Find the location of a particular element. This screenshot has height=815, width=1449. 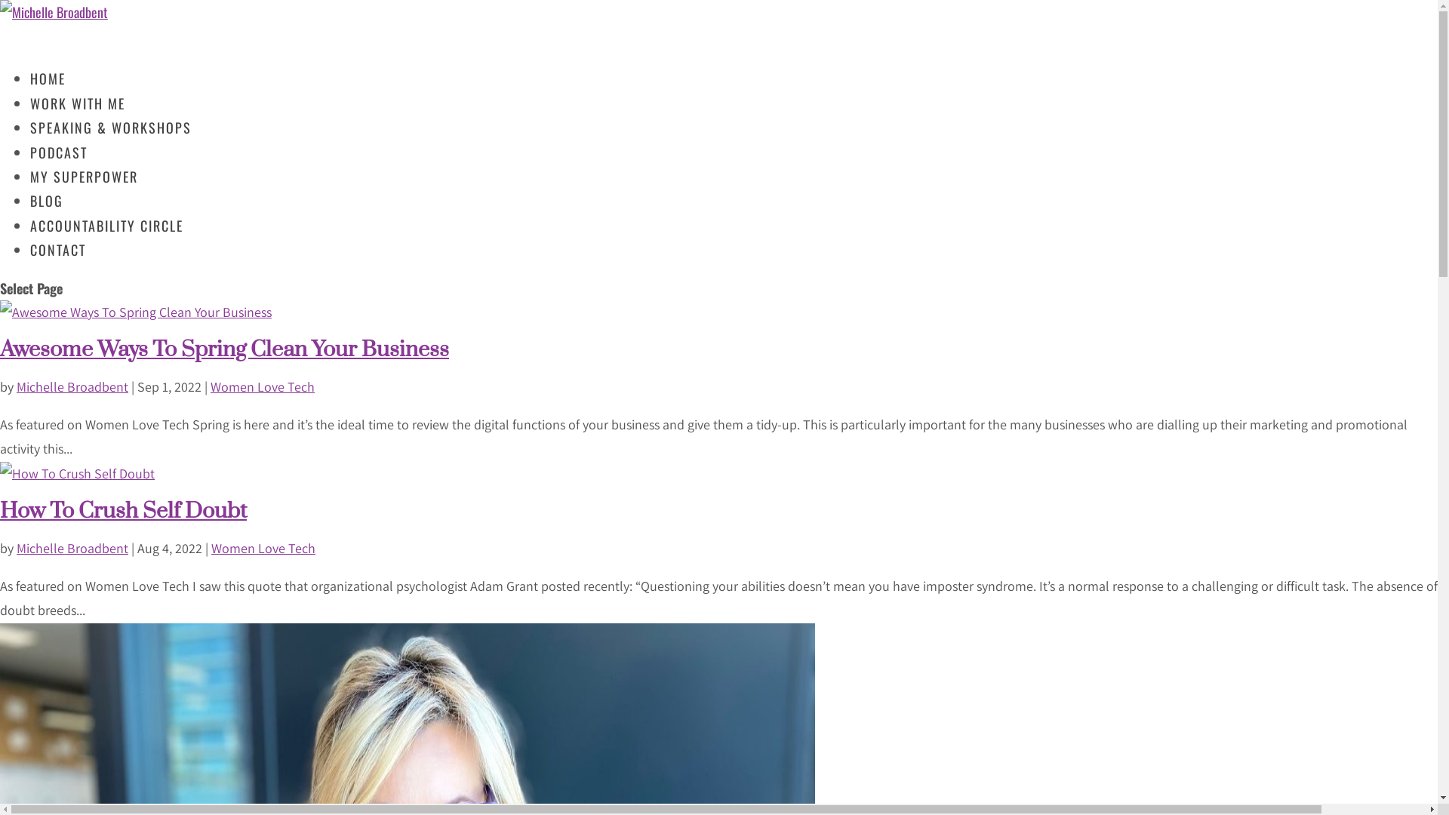

MY SUPERPOWER is located at coordinates (85, 191).